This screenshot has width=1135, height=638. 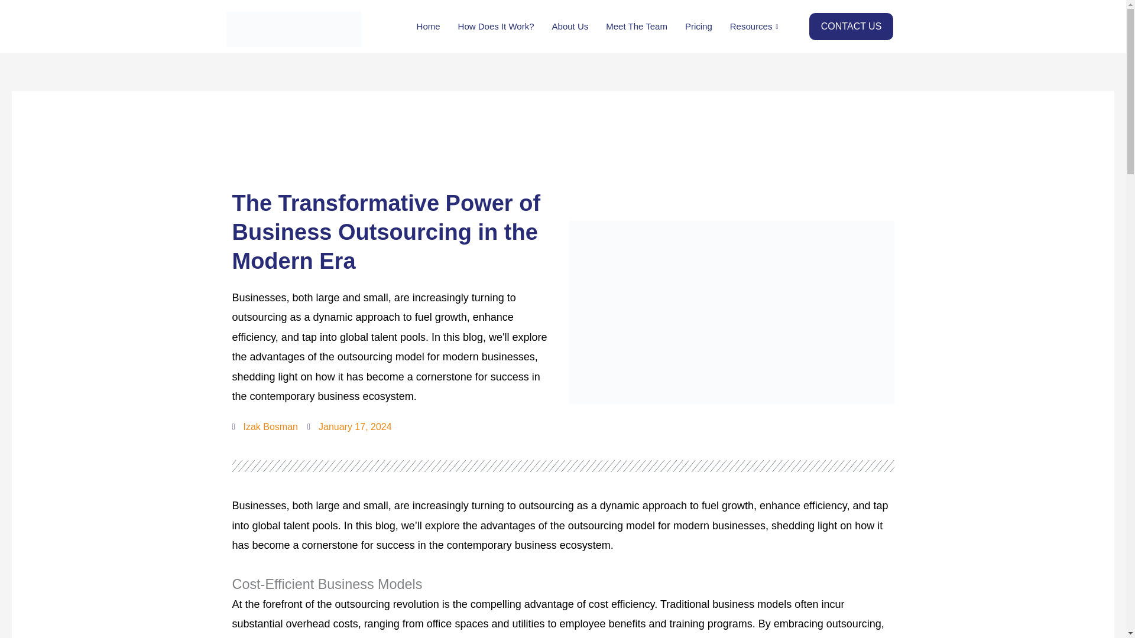 What do you see at coordinates (428, 26) in the screenshot?
I see `Home` at bounding box center [428, 26].